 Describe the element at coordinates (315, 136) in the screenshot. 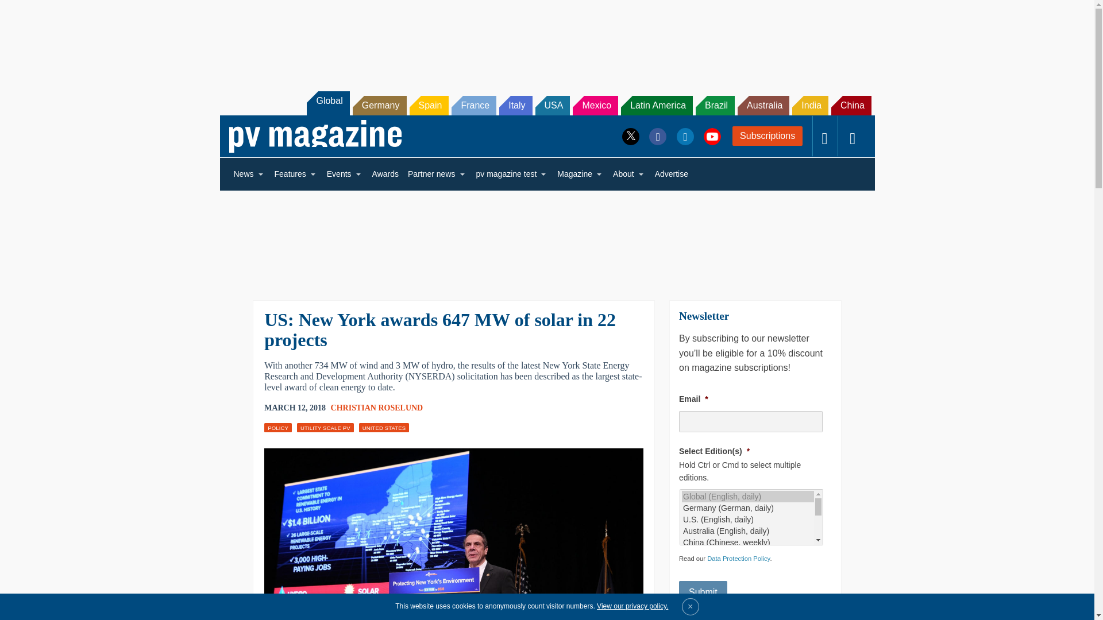

I see `pv magazine - Photovoltaics Markets and Technology` at that location.